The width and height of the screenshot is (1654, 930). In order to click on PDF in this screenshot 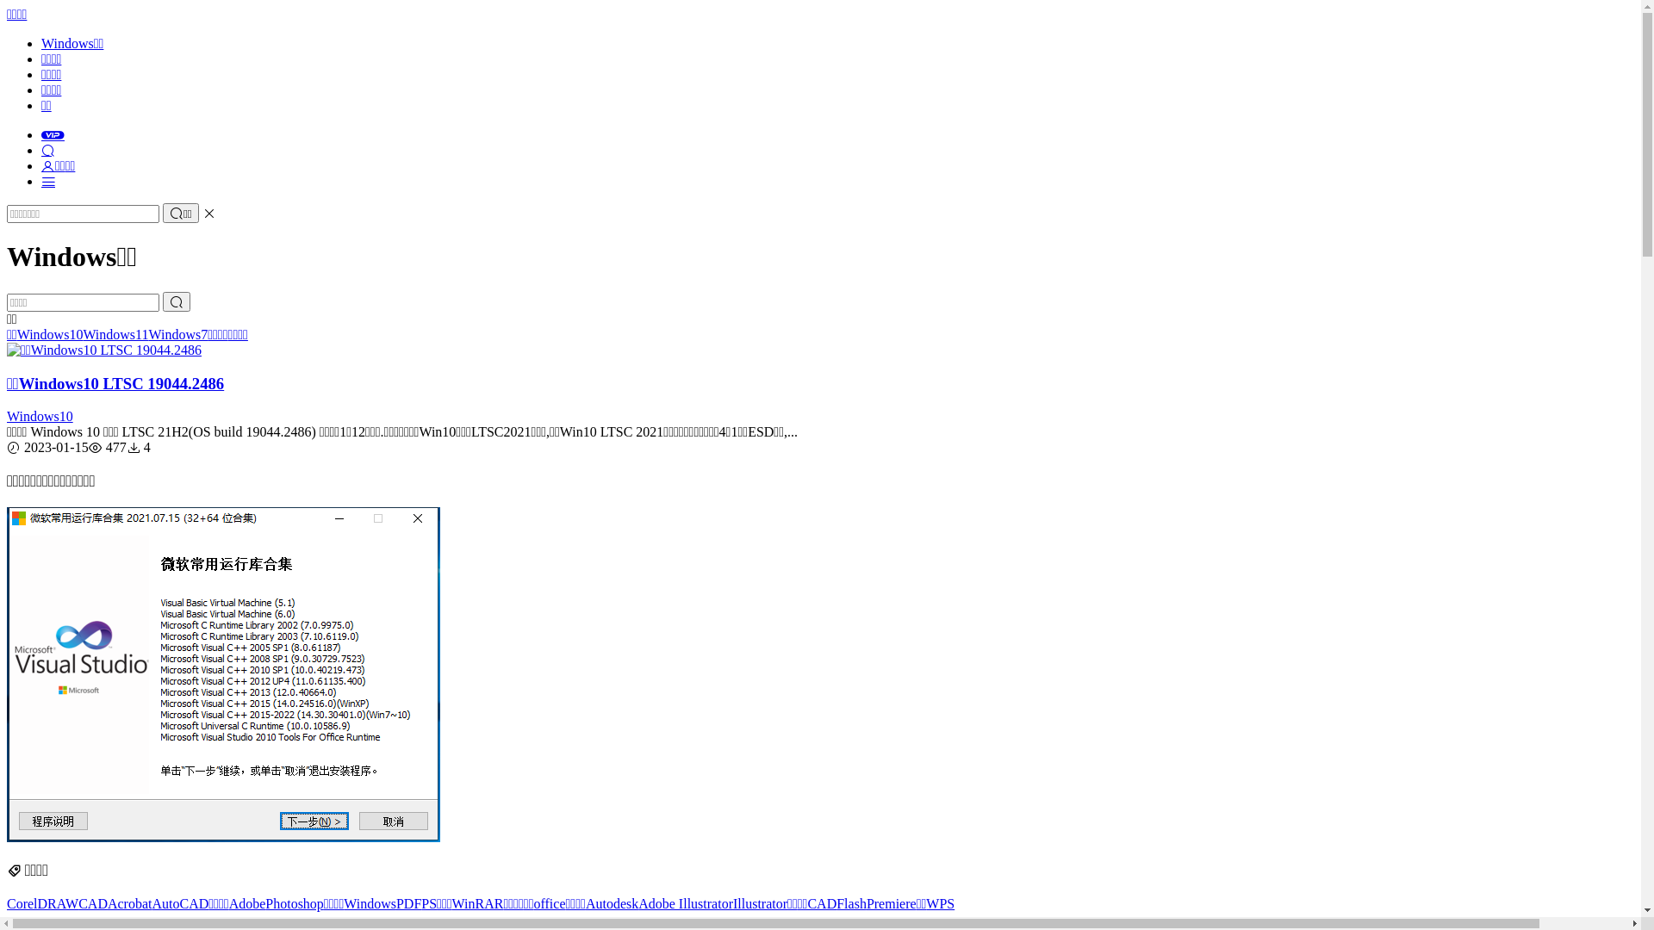, I will do `click(408, 904)`.